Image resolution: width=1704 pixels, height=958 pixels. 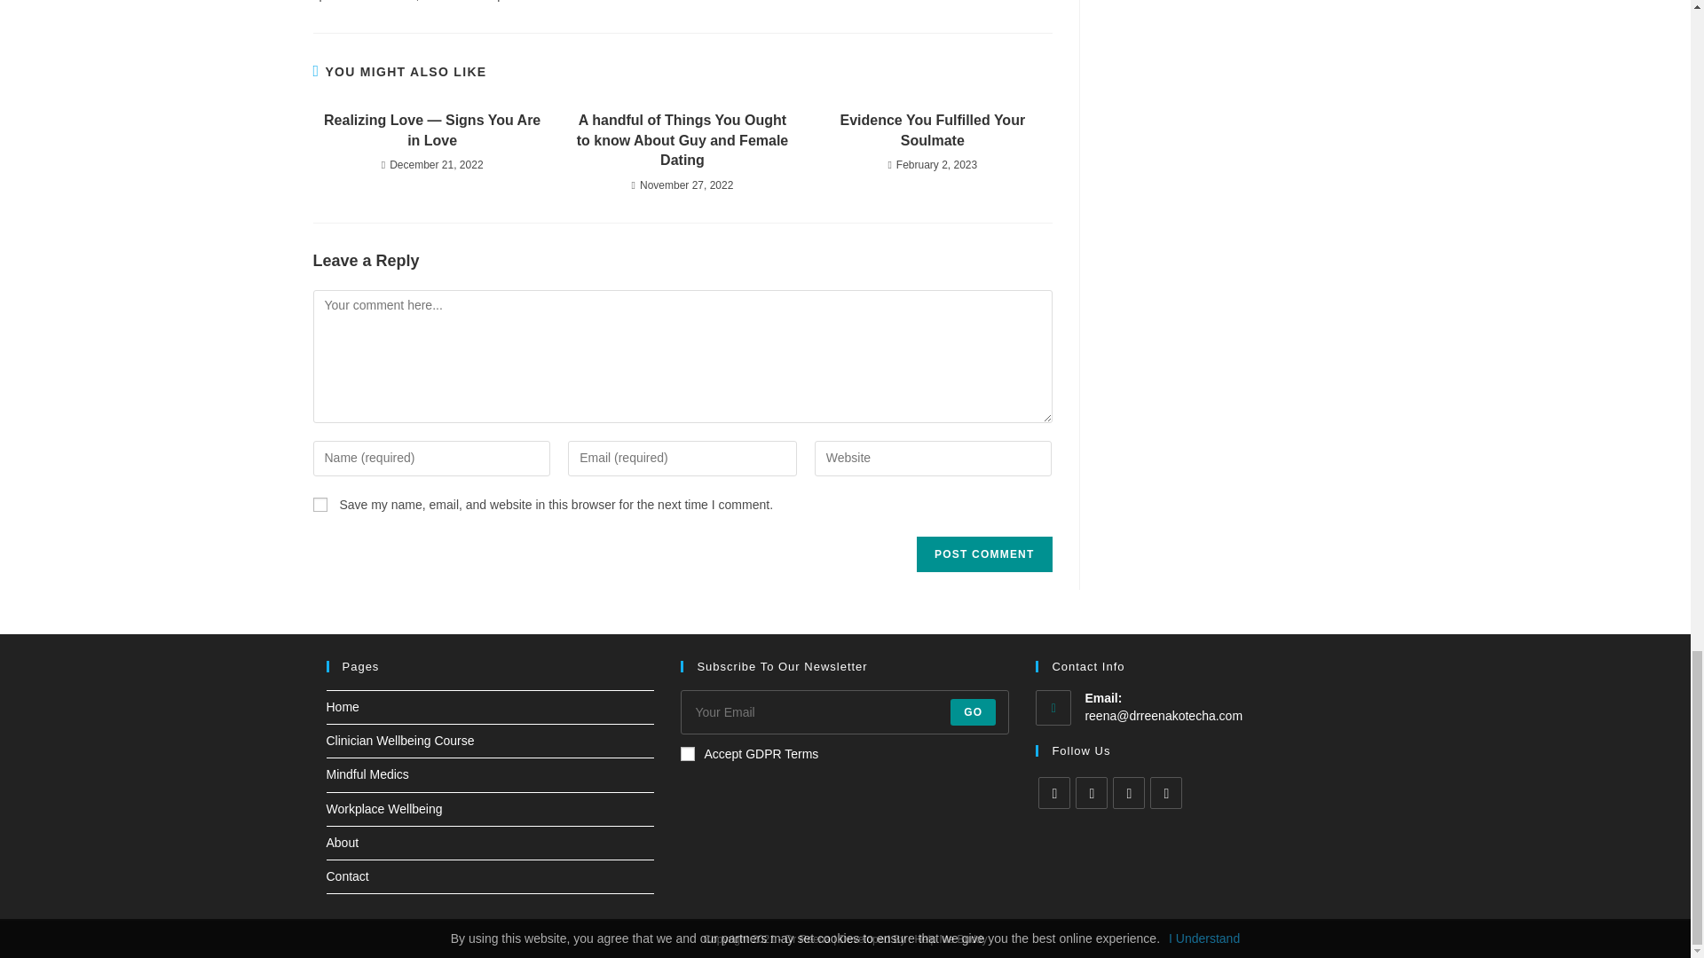 What do you see at coordinates (319, 504) in the screenshot?
I see `yes` at bounding box center [319, 504].